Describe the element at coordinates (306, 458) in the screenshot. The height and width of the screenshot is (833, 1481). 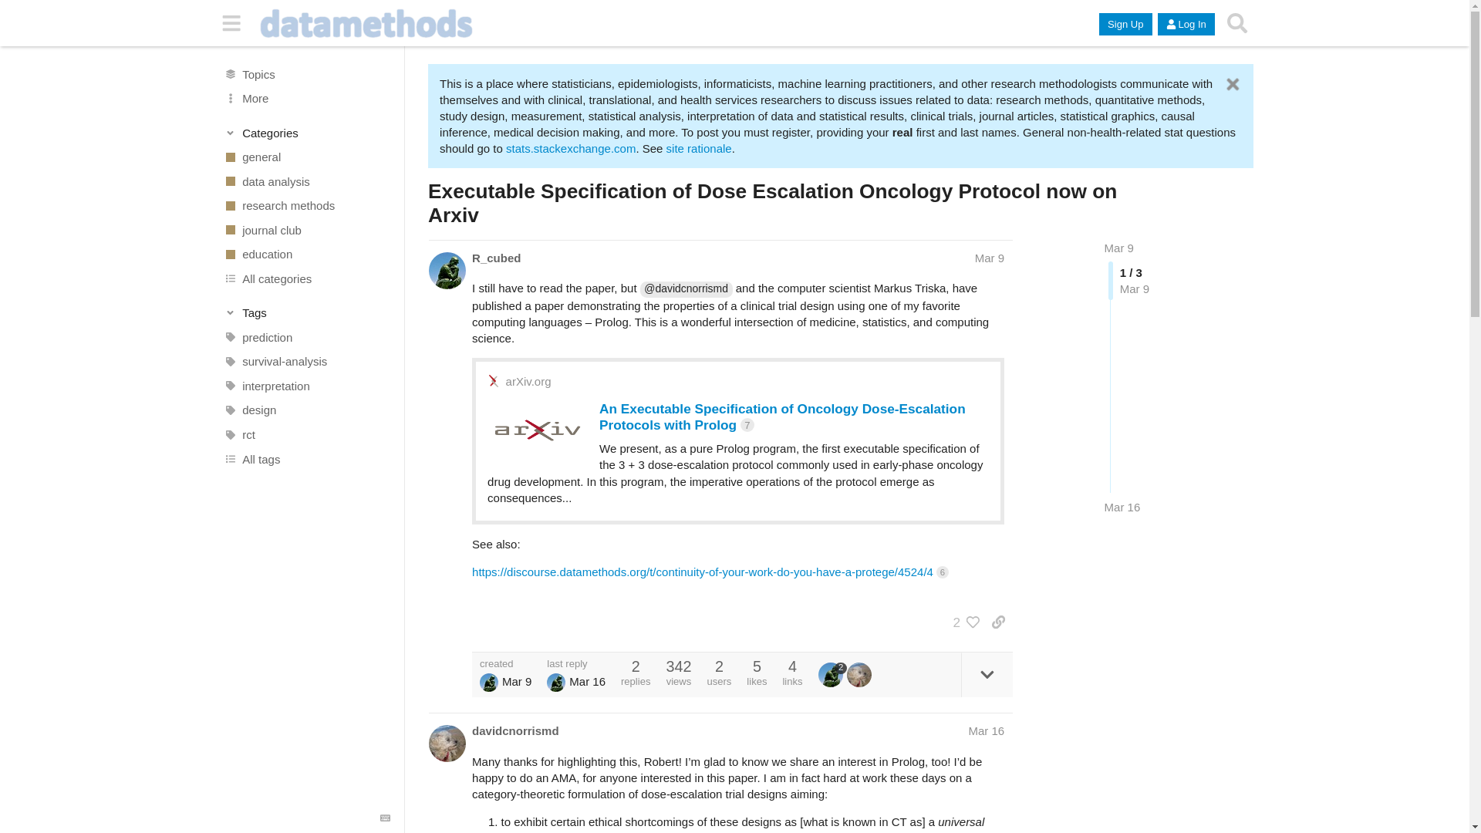
I see `All tags` at that location.